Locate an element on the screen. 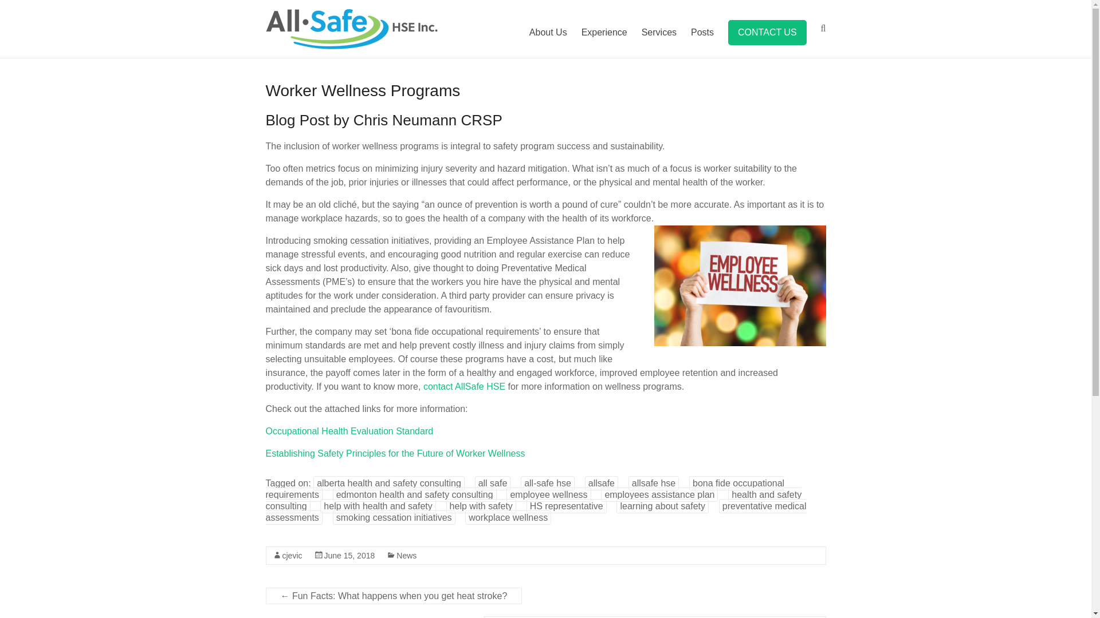 The height and width of the screenshot is (618, 1100). smoking cessation initiatives is located at coordinates (394, 517).